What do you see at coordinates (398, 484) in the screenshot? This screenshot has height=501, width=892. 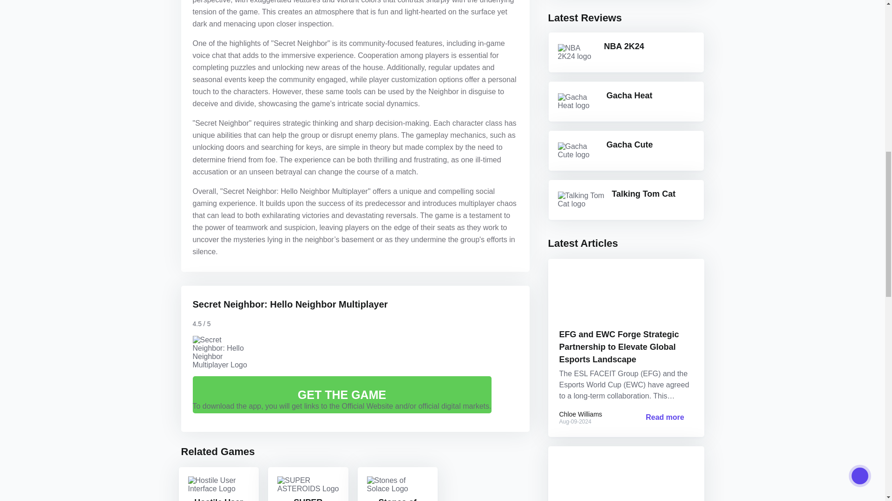 I see `Stones of Solace` at bounding box center [398, 484].